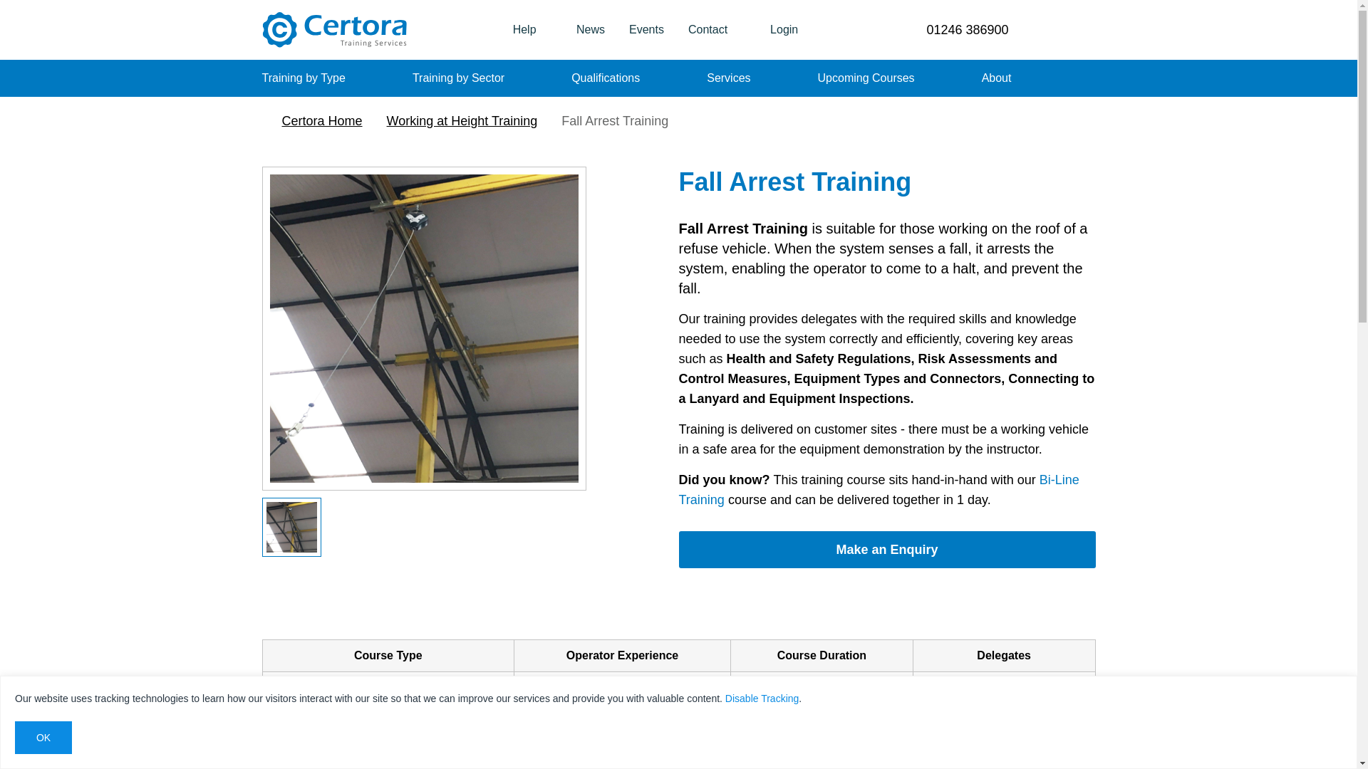 This screenshot has width=1368, height=769. I want to click on Contact, so click(708, 30).